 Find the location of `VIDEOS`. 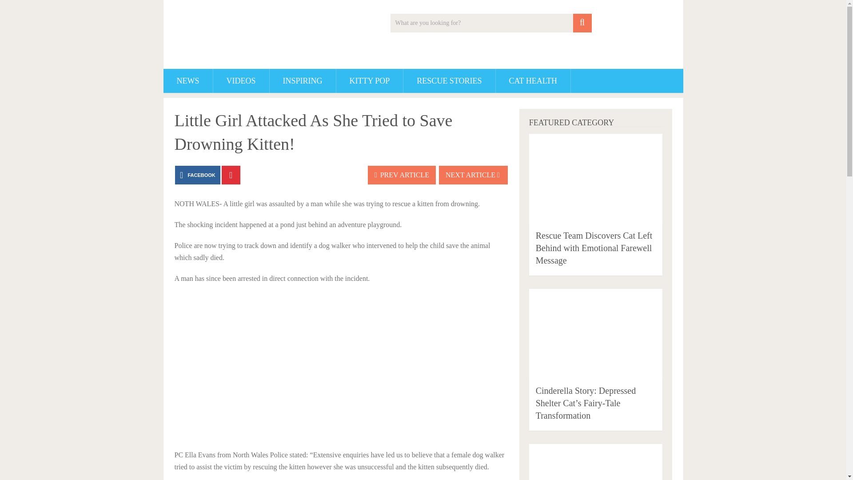

VIDEOS is located at coordinates (241, 81).